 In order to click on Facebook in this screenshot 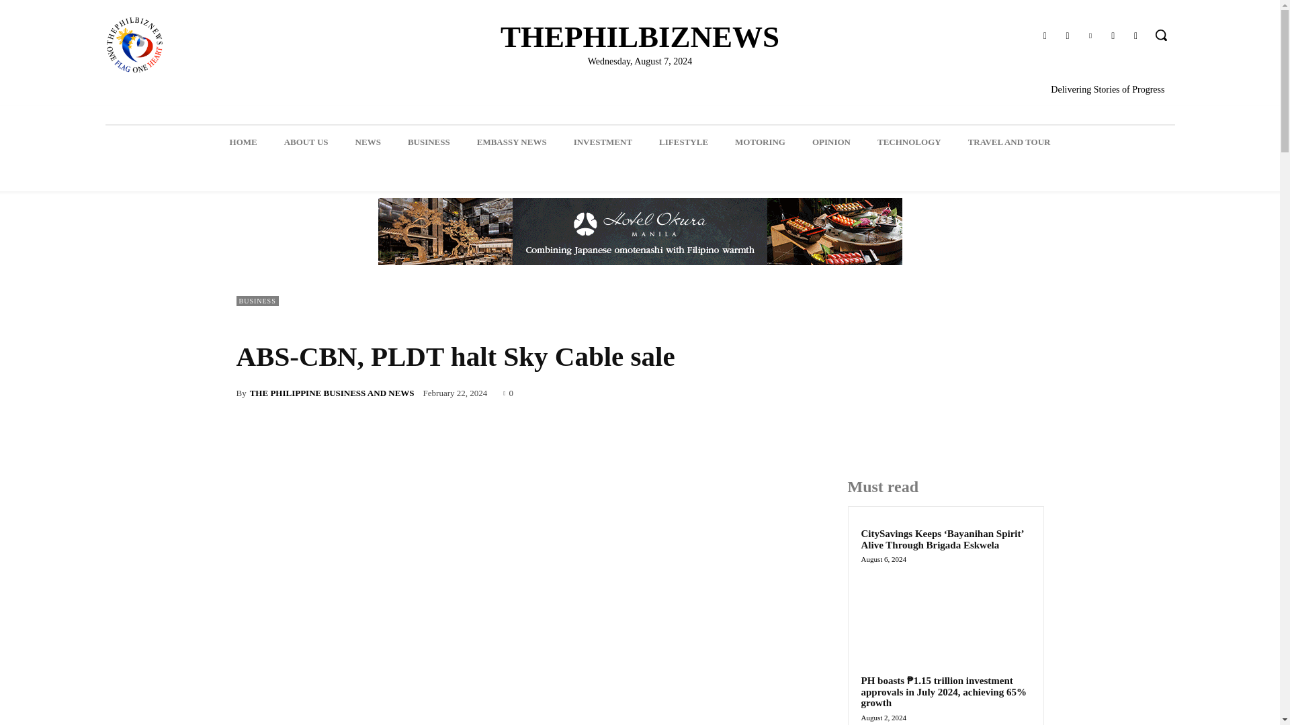, I will do `click(1044, 36)`.